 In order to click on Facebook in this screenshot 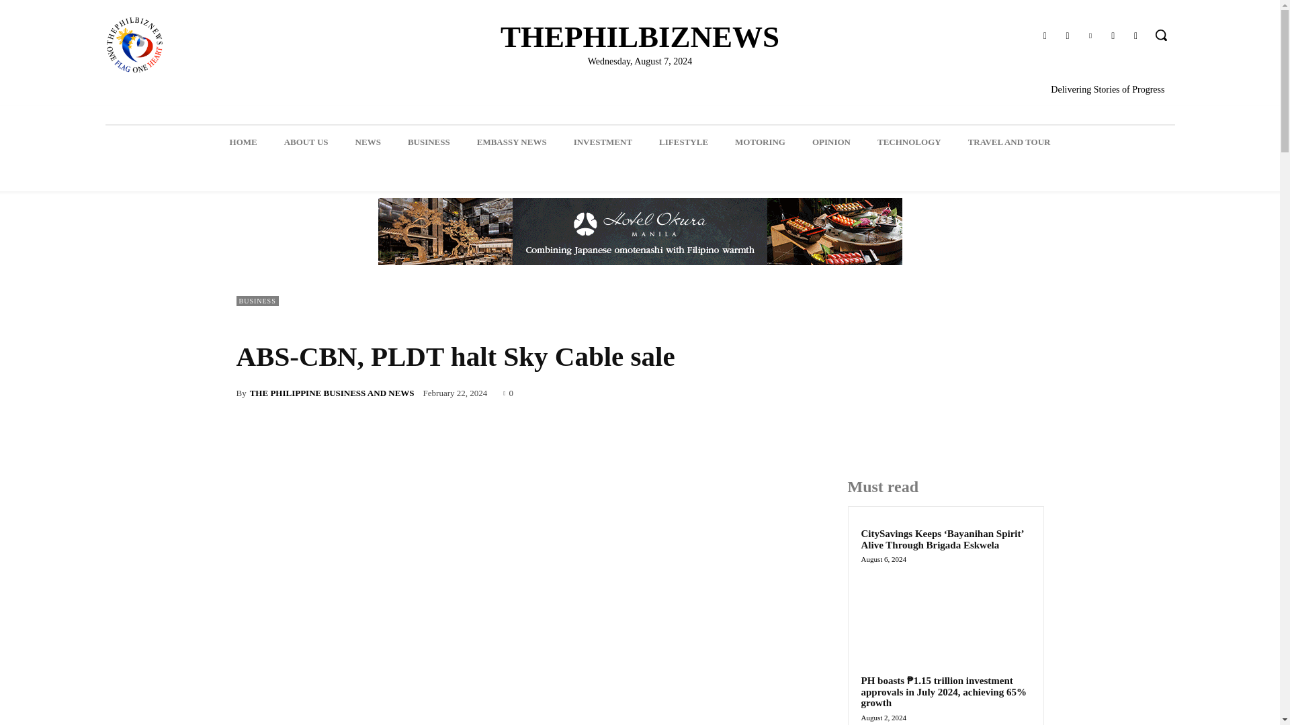, I will do `click(1044, 36)`.